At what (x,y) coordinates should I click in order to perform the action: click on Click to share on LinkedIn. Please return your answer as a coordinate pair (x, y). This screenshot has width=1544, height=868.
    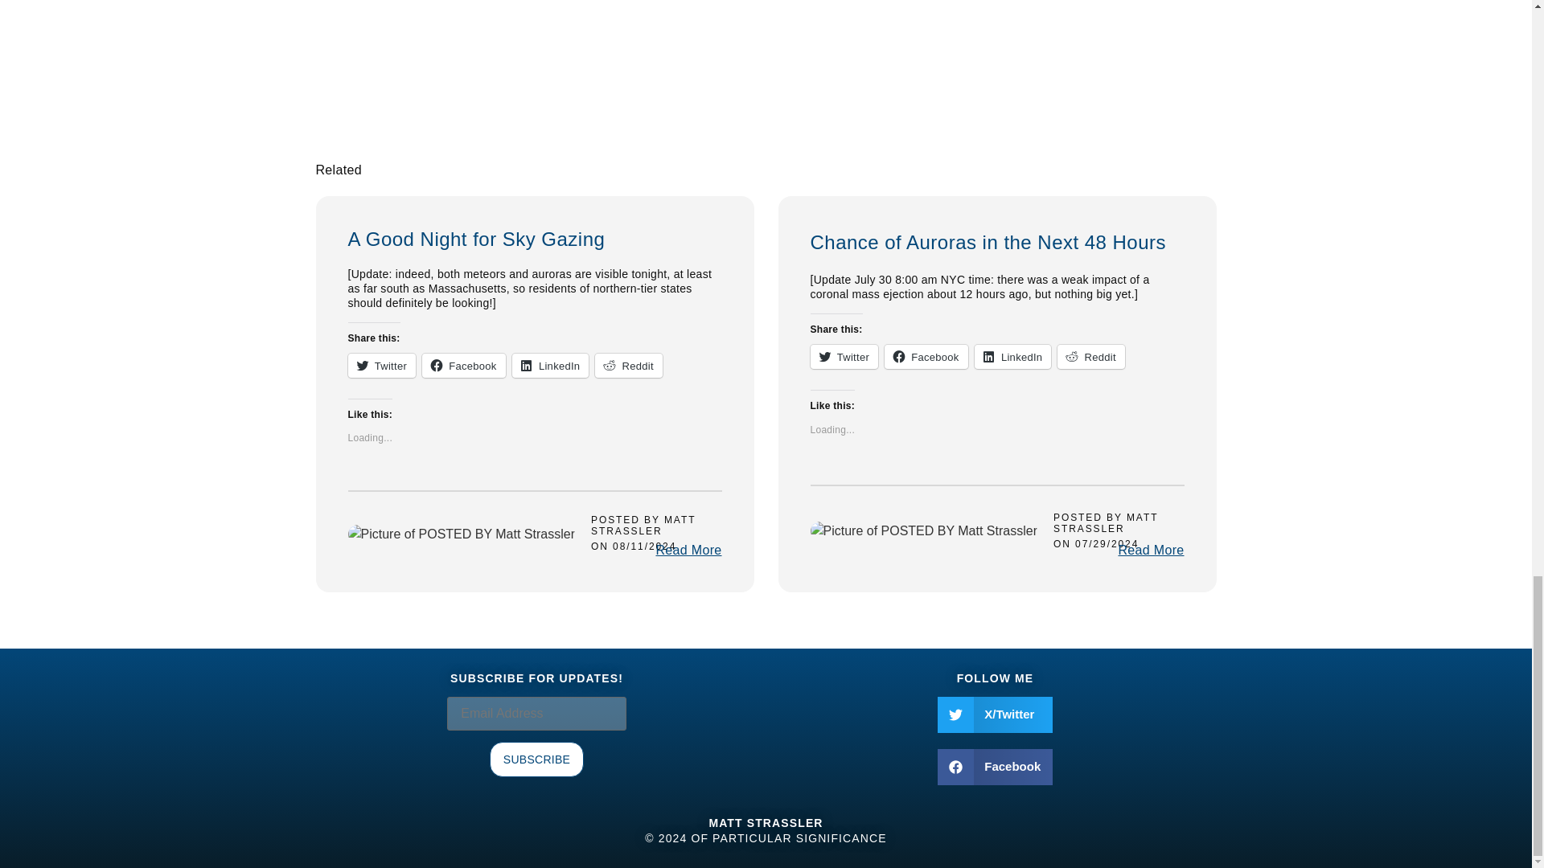
    Looking at the image, I should click on (1012, 357).